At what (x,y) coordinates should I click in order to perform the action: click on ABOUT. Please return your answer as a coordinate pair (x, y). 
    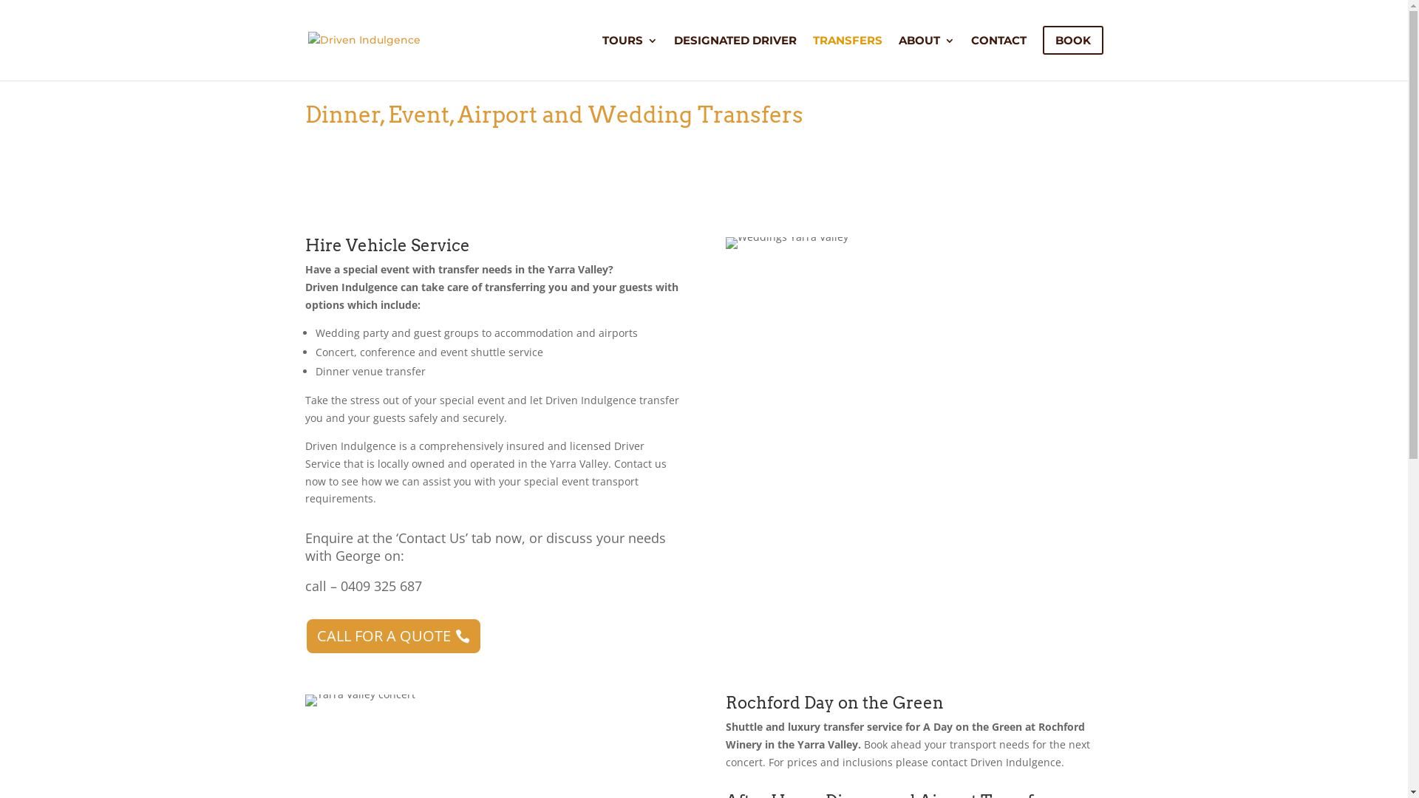
    Looking at the image, I should click on (927, 53).